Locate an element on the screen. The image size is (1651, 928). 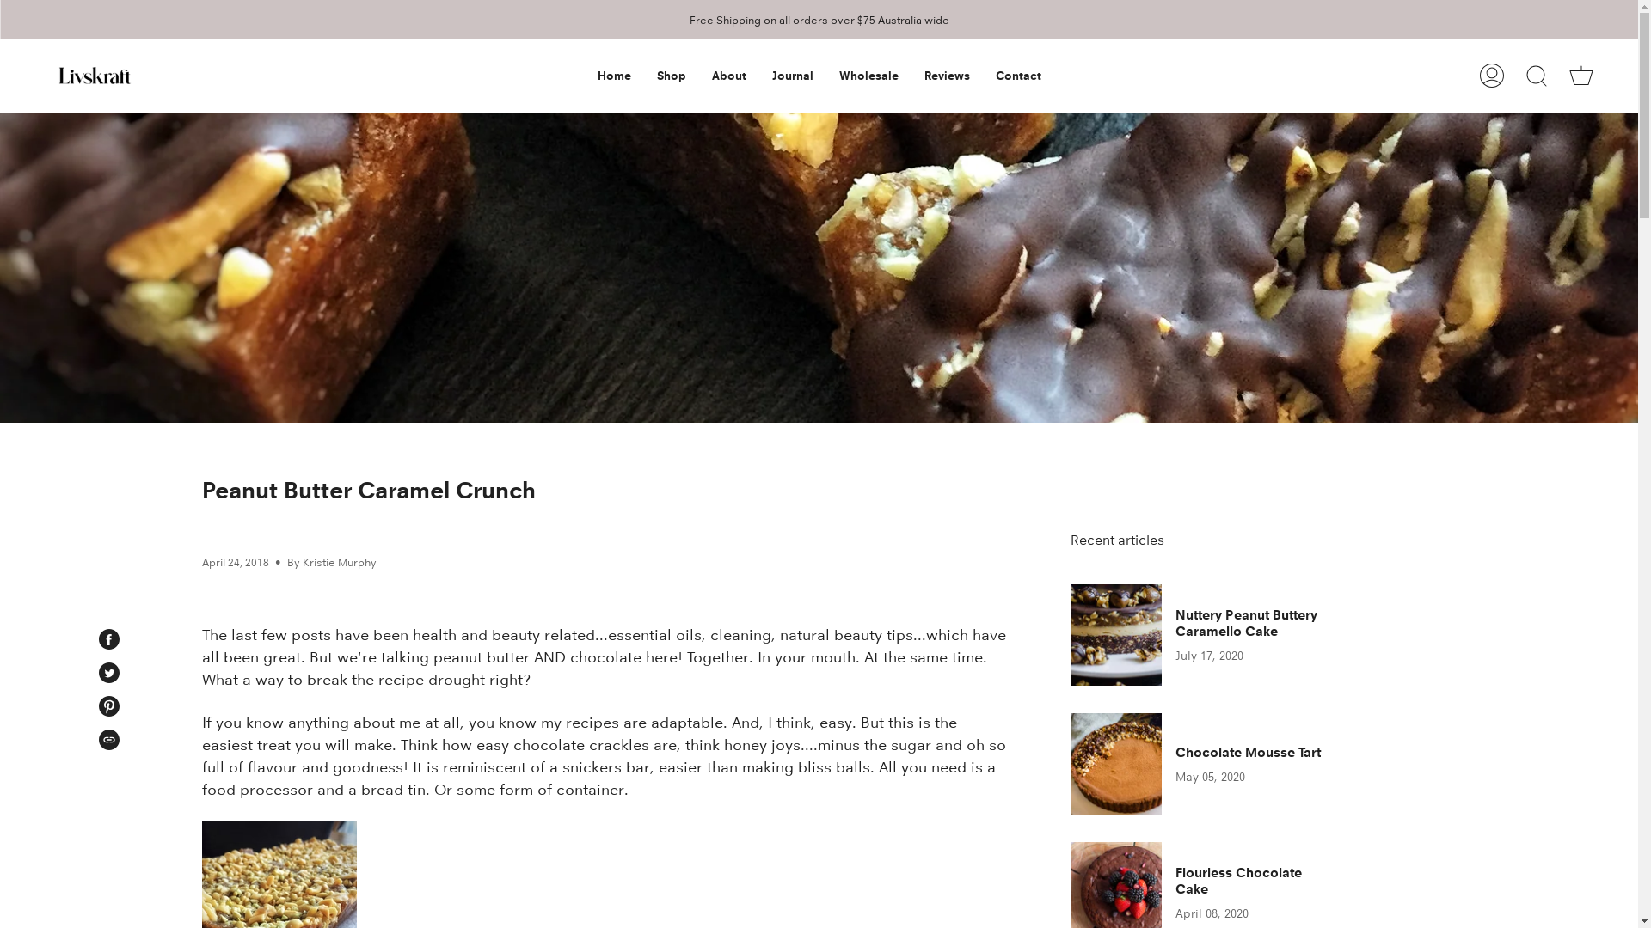
Reviews is located at coordinates (948, 76).